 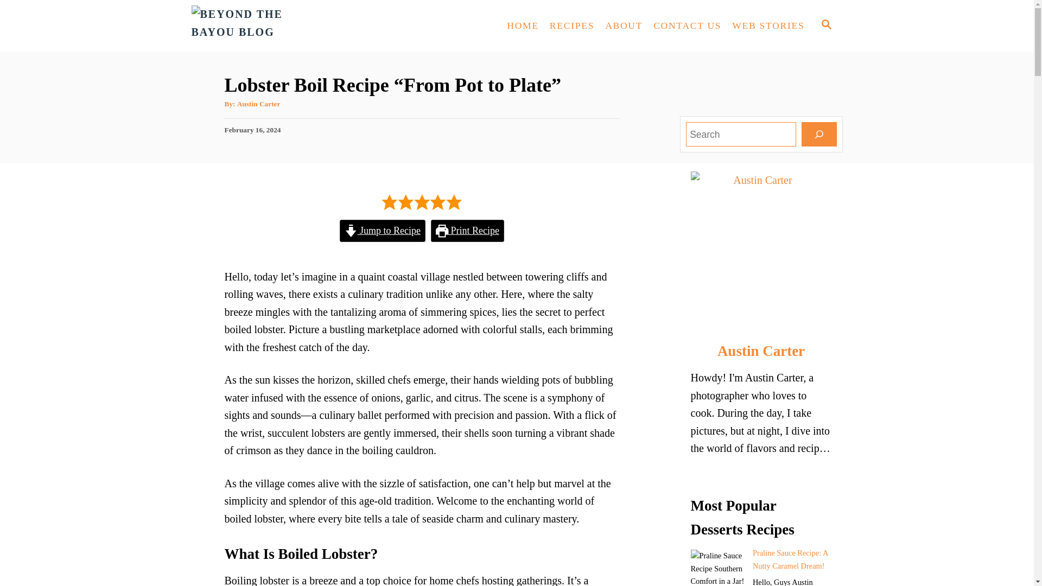 What do you see at coordinates (289, 26) in the screenshot?
I see `Beyond the Bayou Blog` at bounding box center [289, 26].